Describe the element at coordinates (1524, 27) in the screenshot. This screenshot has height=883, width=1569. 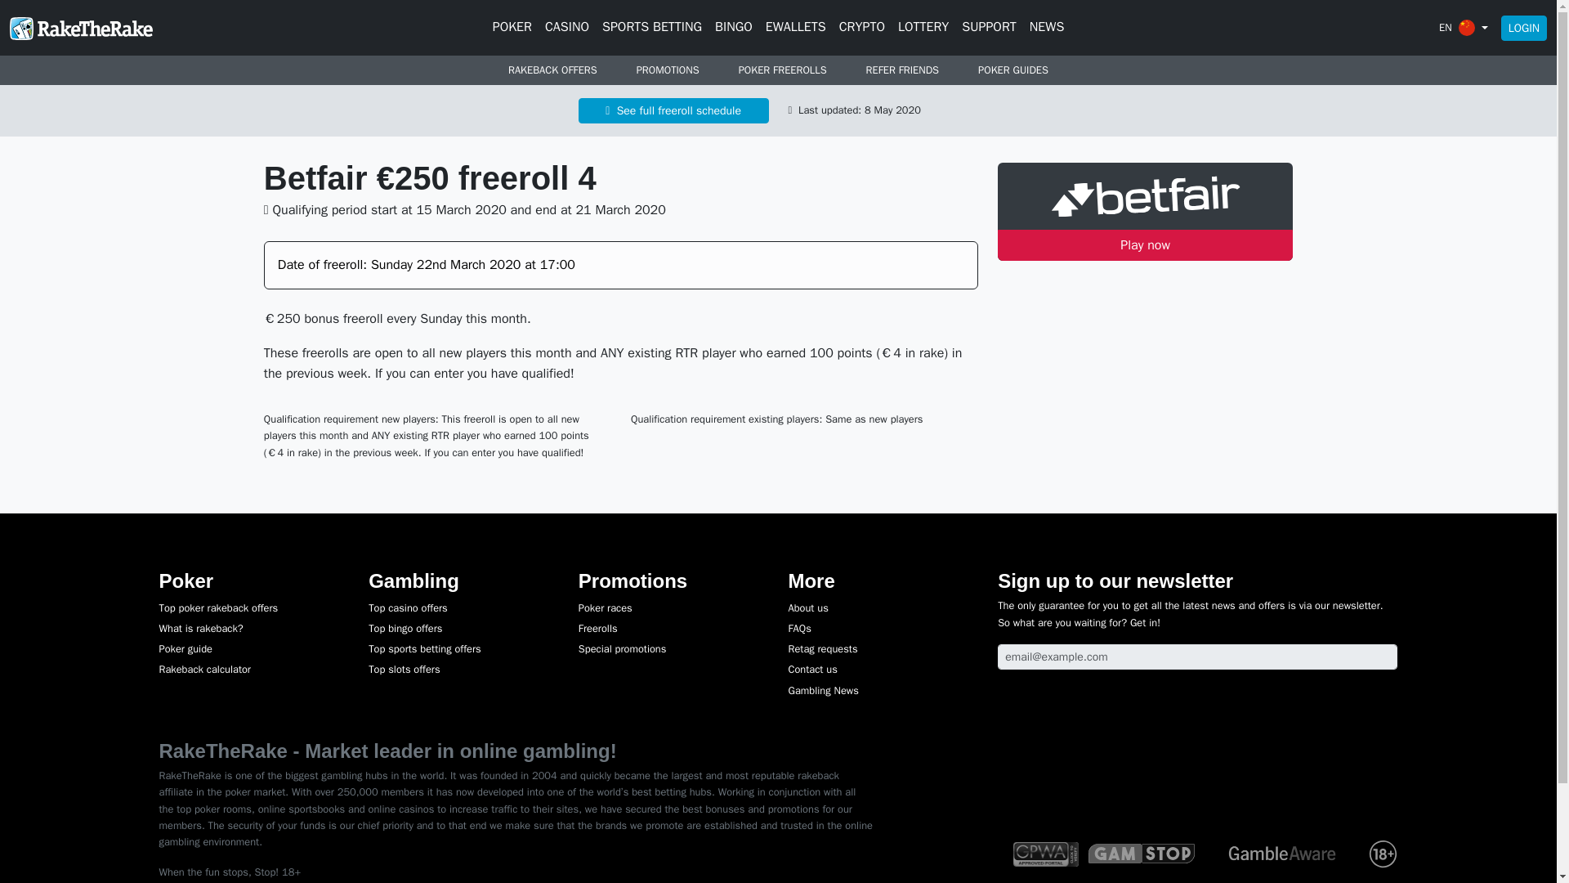
I see `LOGIN` at that location.